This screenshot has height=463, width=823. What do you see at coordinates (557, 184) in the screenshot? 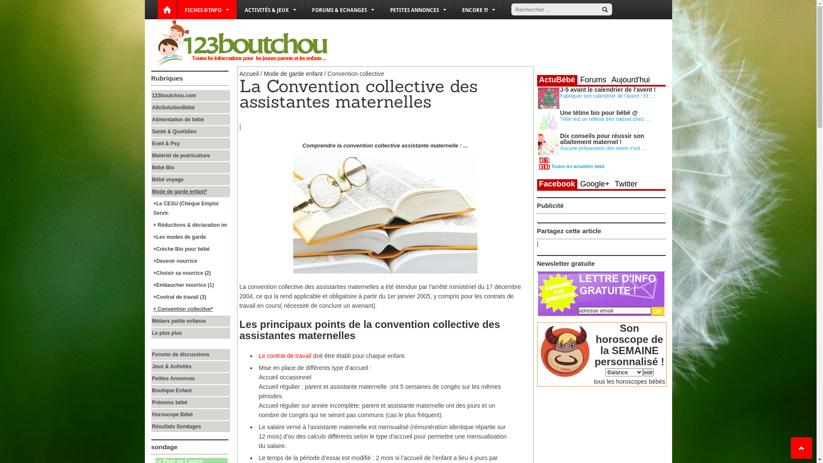
I see `Facebook` at bounding box center [557, 184].